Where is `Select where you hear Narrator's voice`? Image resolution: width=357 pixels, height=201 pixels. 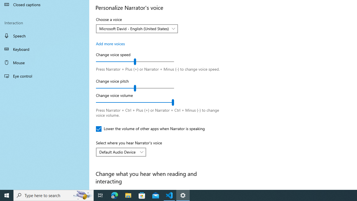
Select where you hear Narrator's voice is located at coordinates (121, 152).